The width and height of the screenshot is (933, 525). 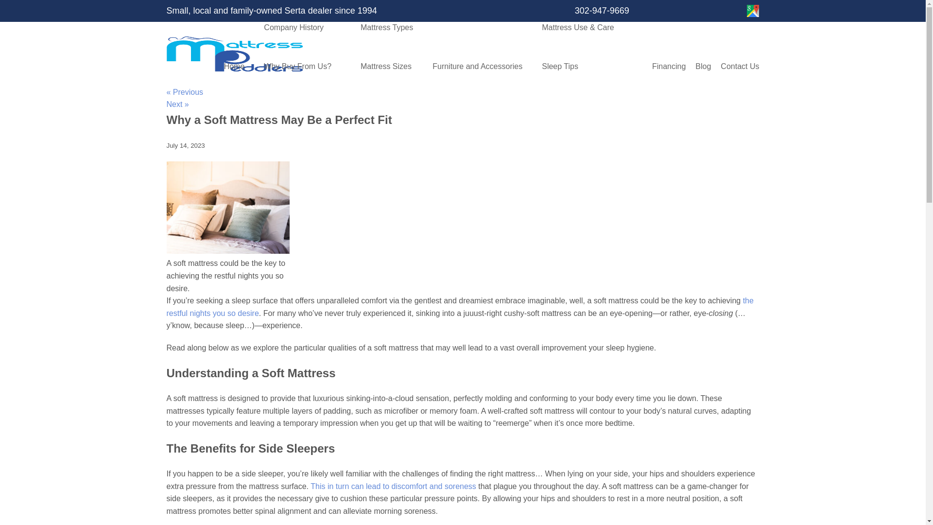 I want to click on Furniture and Accessories, so click(x=477, y=67).